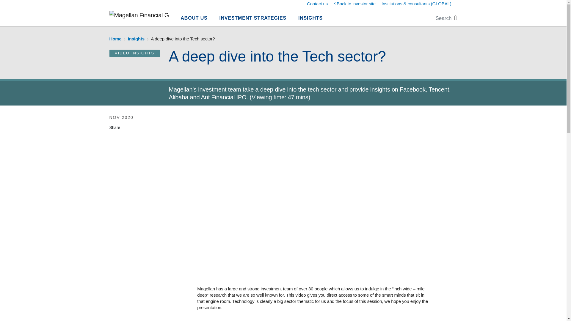 The height and width of the screenshot is (321, 571). What do you see at coordinates (136, 39) in the screenshot?
I see `Insights` at bounding box center [136, 39].